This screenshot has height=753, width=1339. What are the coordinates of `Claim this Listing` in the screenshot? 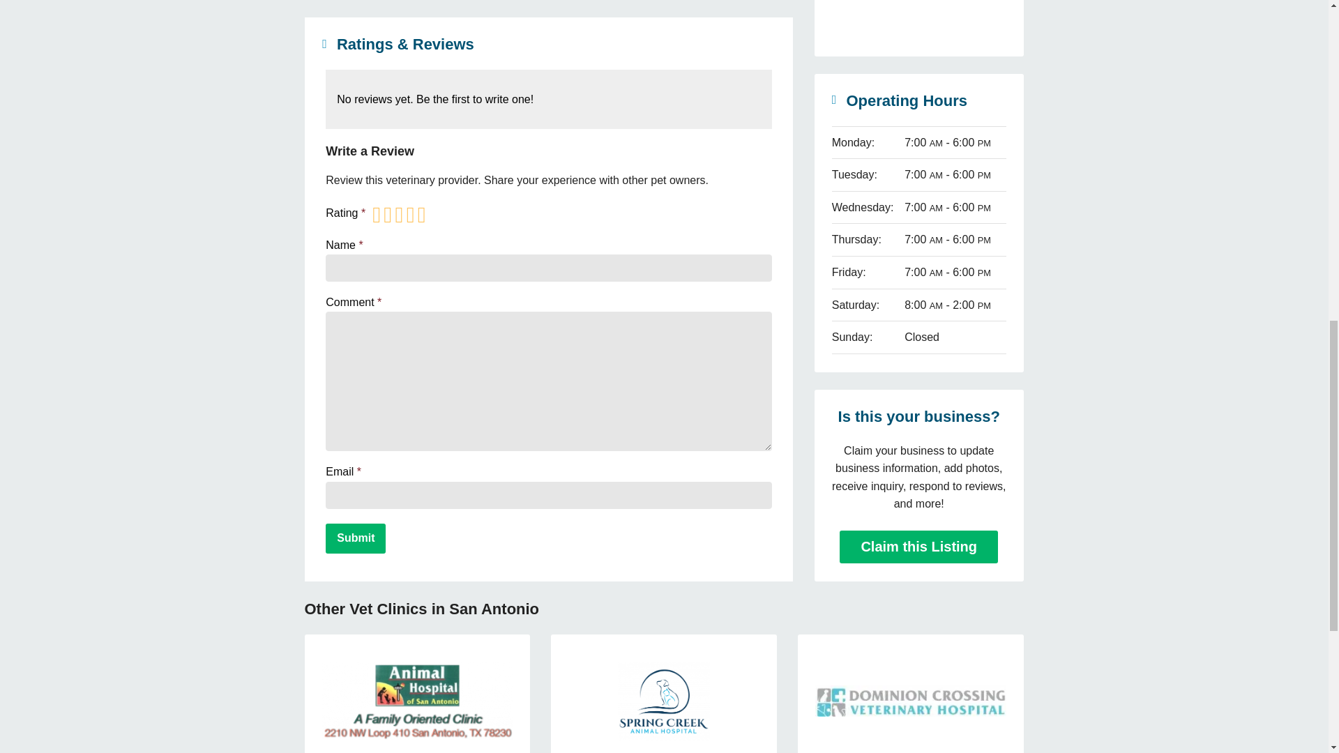 It's located at (918, 268).